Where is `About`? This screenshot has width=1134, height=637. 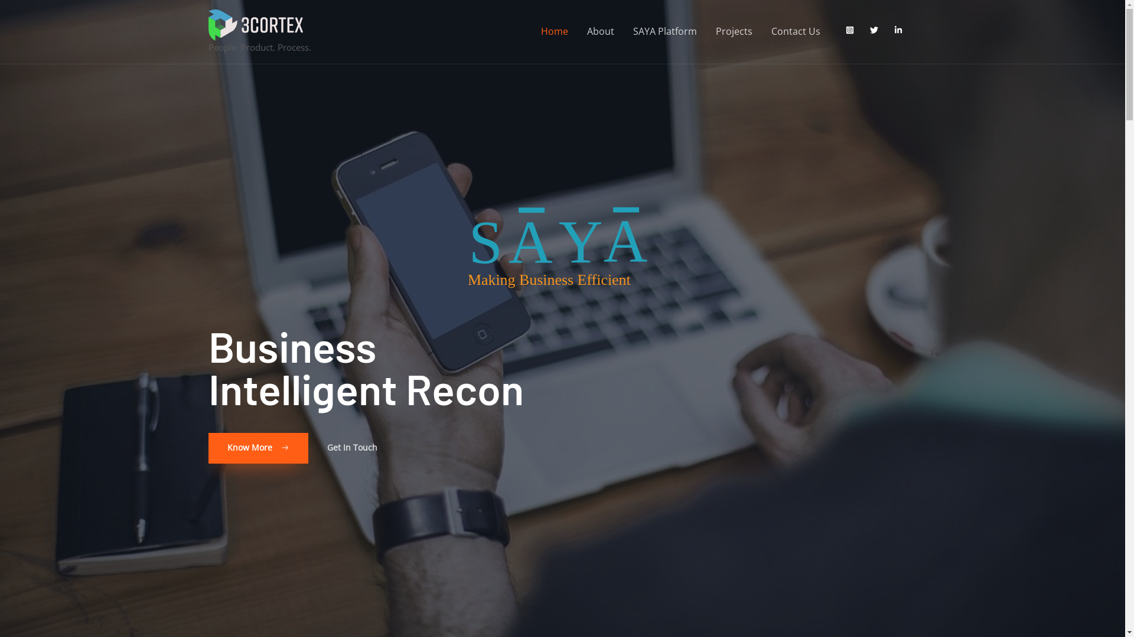 About is located at coordinates (601, 32).